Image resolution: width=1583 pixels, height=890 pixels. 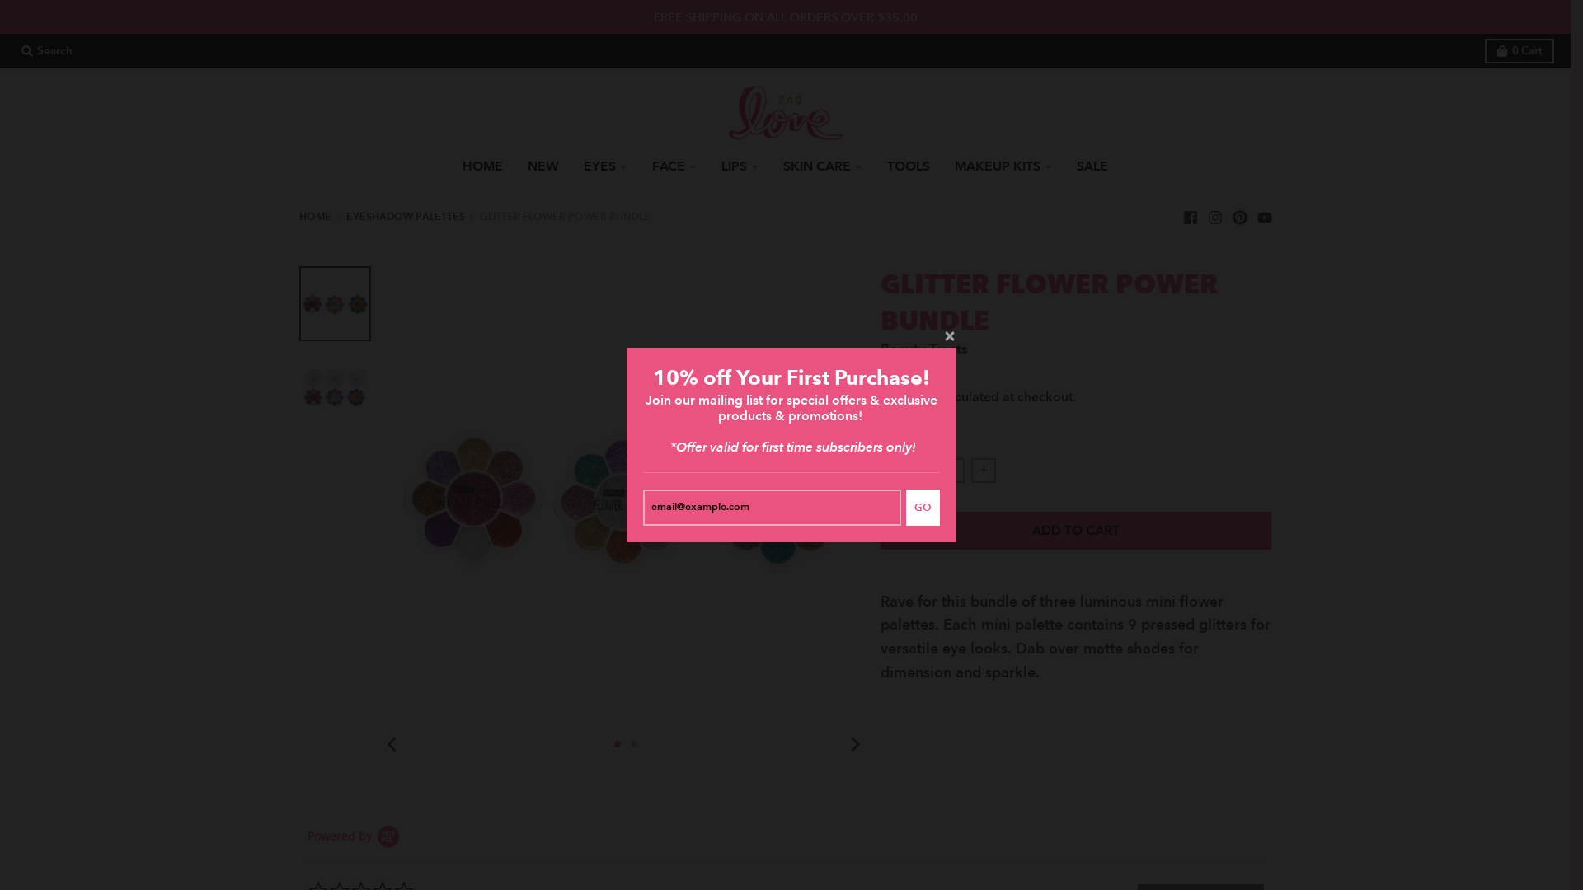 What do you see at coordinates (1076, 531) in the screenshot?
I see `ADD TO CART` at bounding box center [1076, 531].